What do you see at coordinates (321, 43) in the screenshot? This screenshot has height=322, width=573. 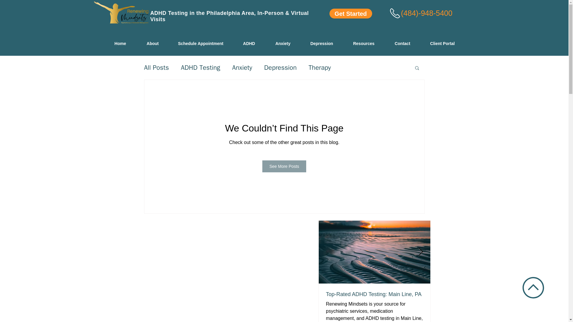 I see `Depression` at bounding box center [321, 43].